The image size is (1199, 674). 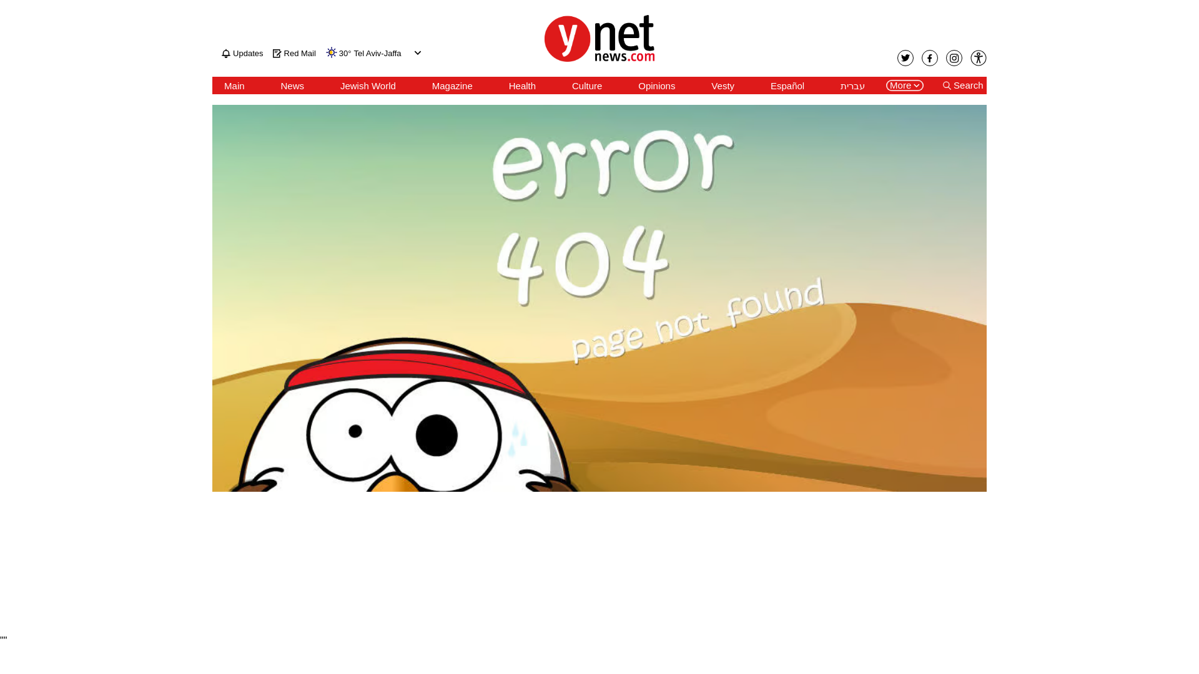 What do you see at coordinates (452, 85) in the screenshot?
I see `Magazine` at bounding box center [452, 85].